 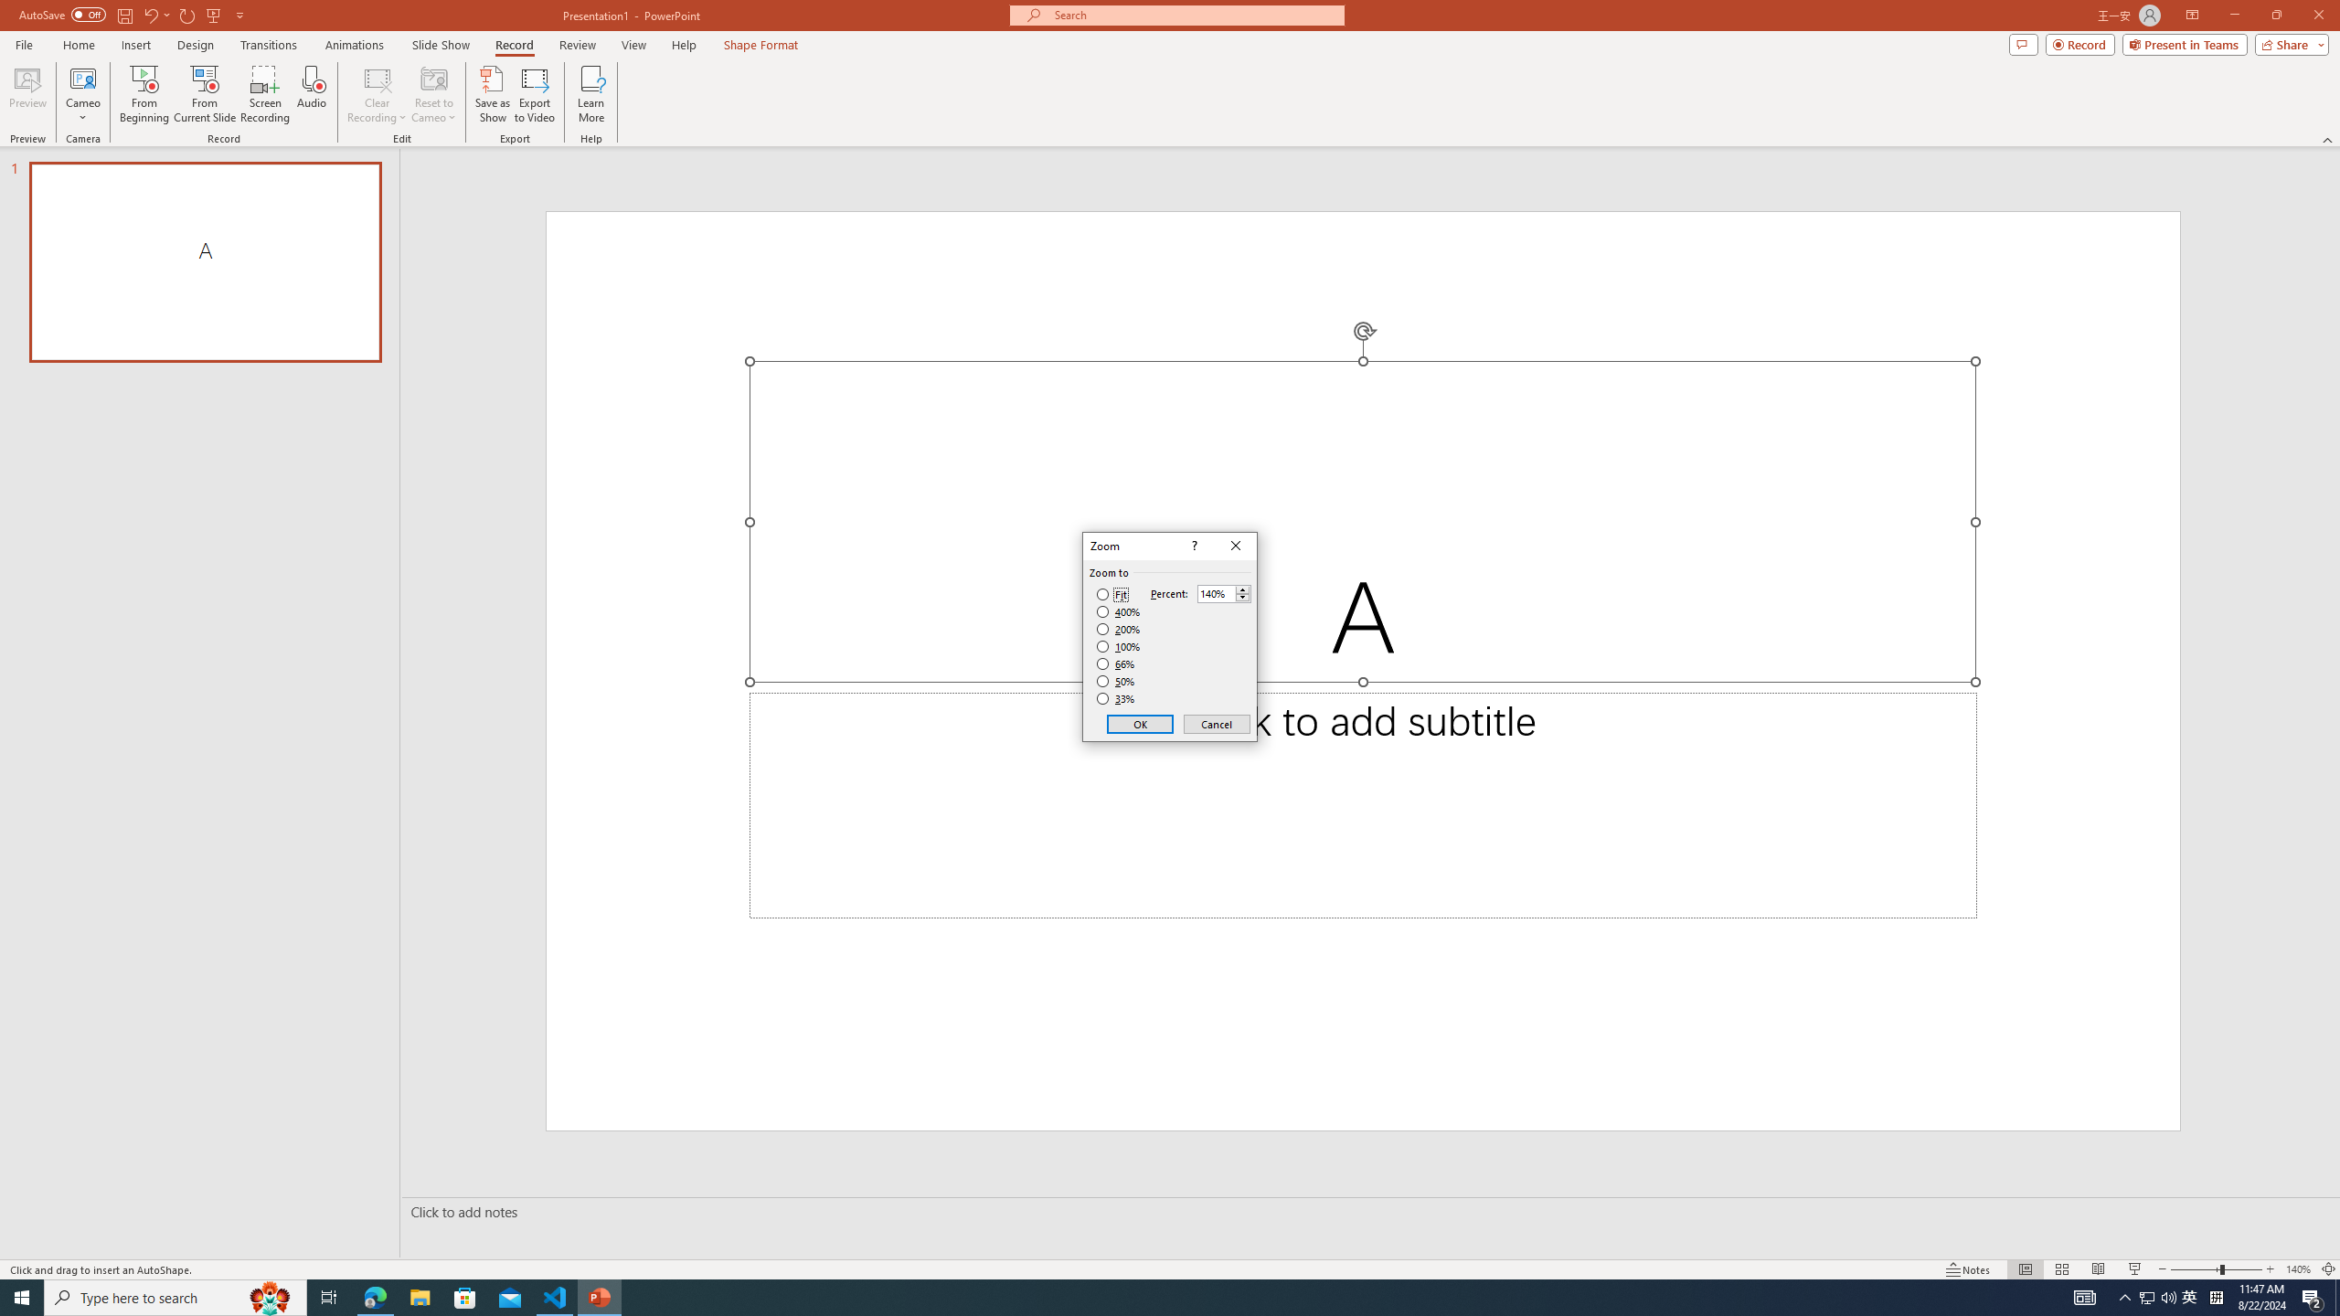 I want to click on Export to Video, so click(x=534, y=94).